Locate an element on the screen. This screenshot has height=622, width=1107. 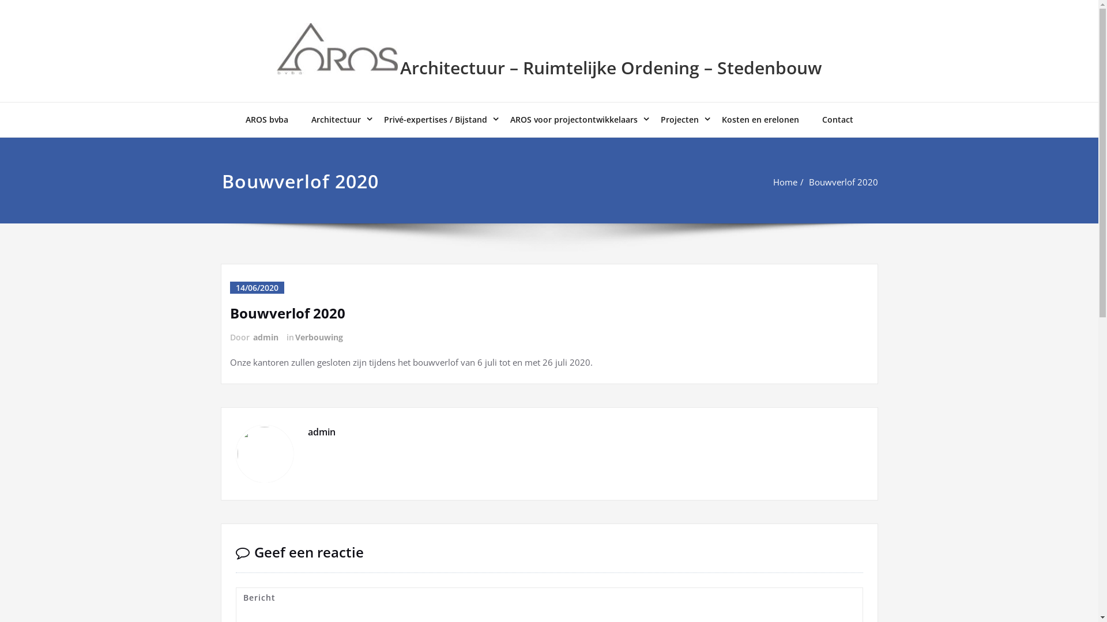
admin is located at coordinates (265, 337).